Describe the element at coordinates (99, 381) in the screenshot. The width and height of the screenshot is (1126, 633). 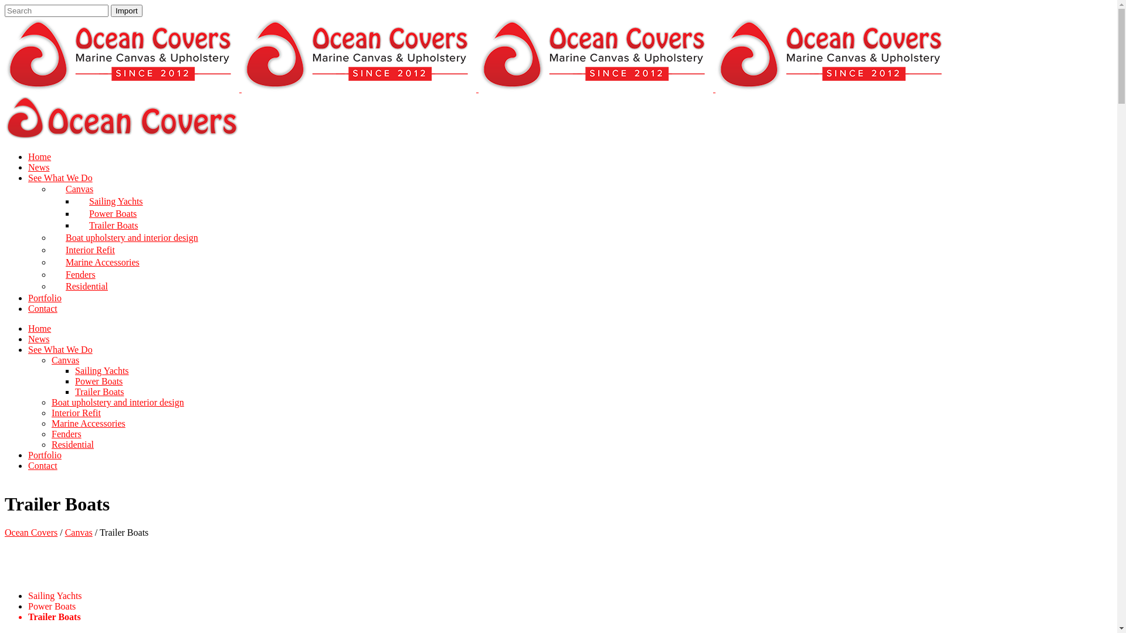
I see `Power Boats` at that location.